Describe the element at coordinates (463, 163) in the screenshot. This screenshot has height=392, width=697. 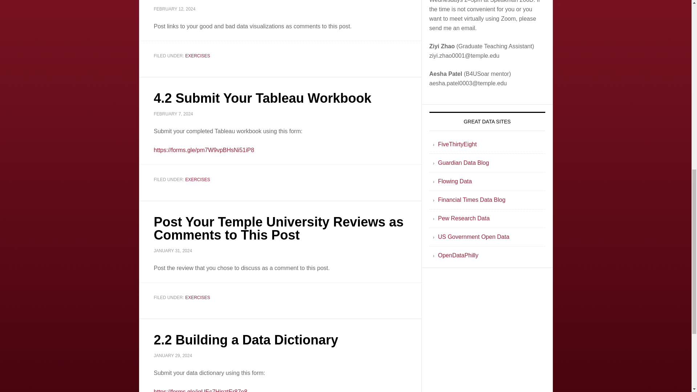
I see `Guardian Data Blog` at that location.